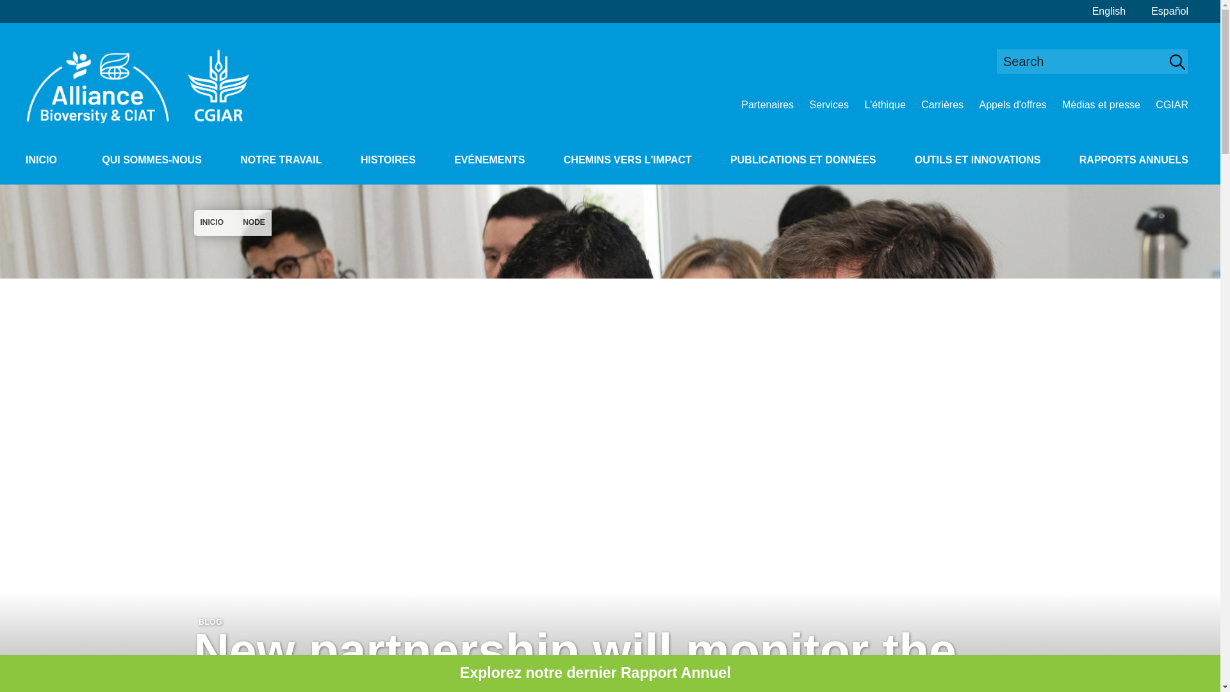  I want to click on QUI SOMMES-NOUS, so click(151, 160).